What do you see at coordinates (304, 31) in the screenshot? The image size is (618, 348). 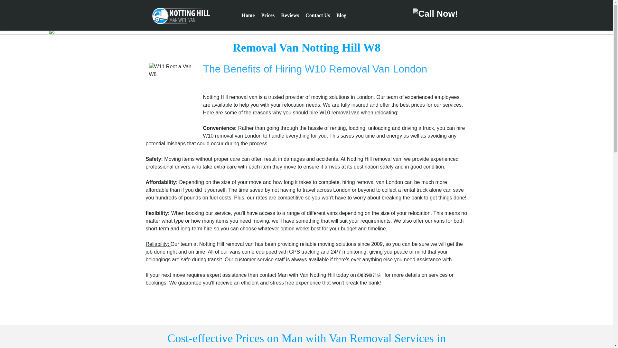 I see `1` at bounding box center [304, 31].